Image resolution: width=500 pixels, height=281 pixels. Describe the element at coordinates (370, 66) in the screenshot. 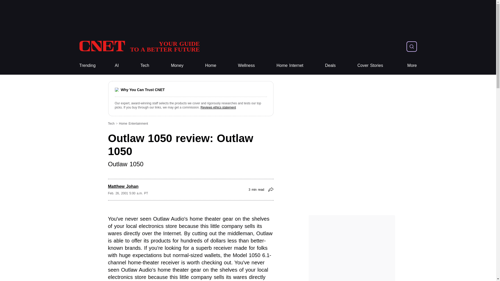

I see `Cover Stories` at that location.